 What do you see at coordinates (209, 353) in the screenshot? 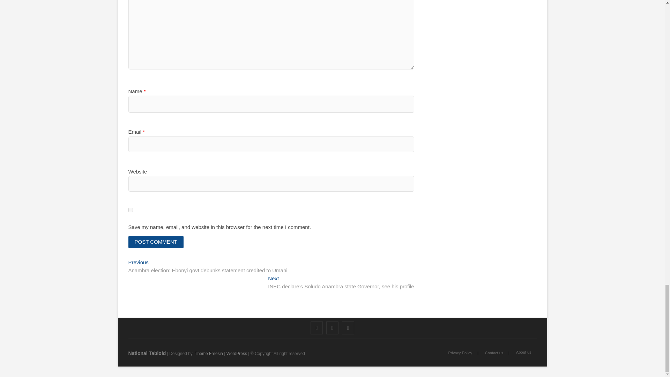
I see `Theme Freesia` at bounding box center [209, 353].